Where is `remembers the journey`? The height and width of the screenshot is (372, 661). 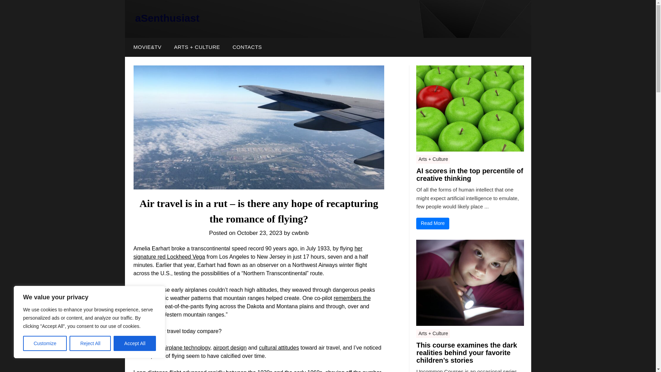
remembers the journey is located at coordinates (252, 302).